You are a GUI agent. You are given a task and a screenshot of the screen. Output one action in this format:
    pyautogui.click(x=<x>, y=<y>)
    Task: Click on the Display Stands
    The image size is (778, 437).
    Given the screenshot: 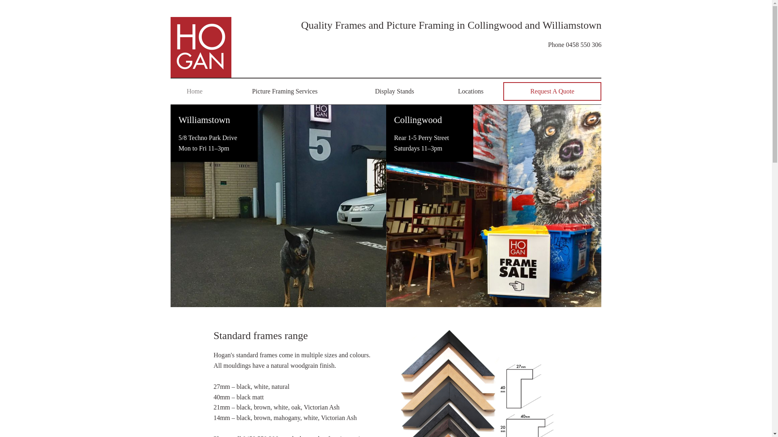 What is the action you would take?
    pyautogui.click(x=395, y=91)
    